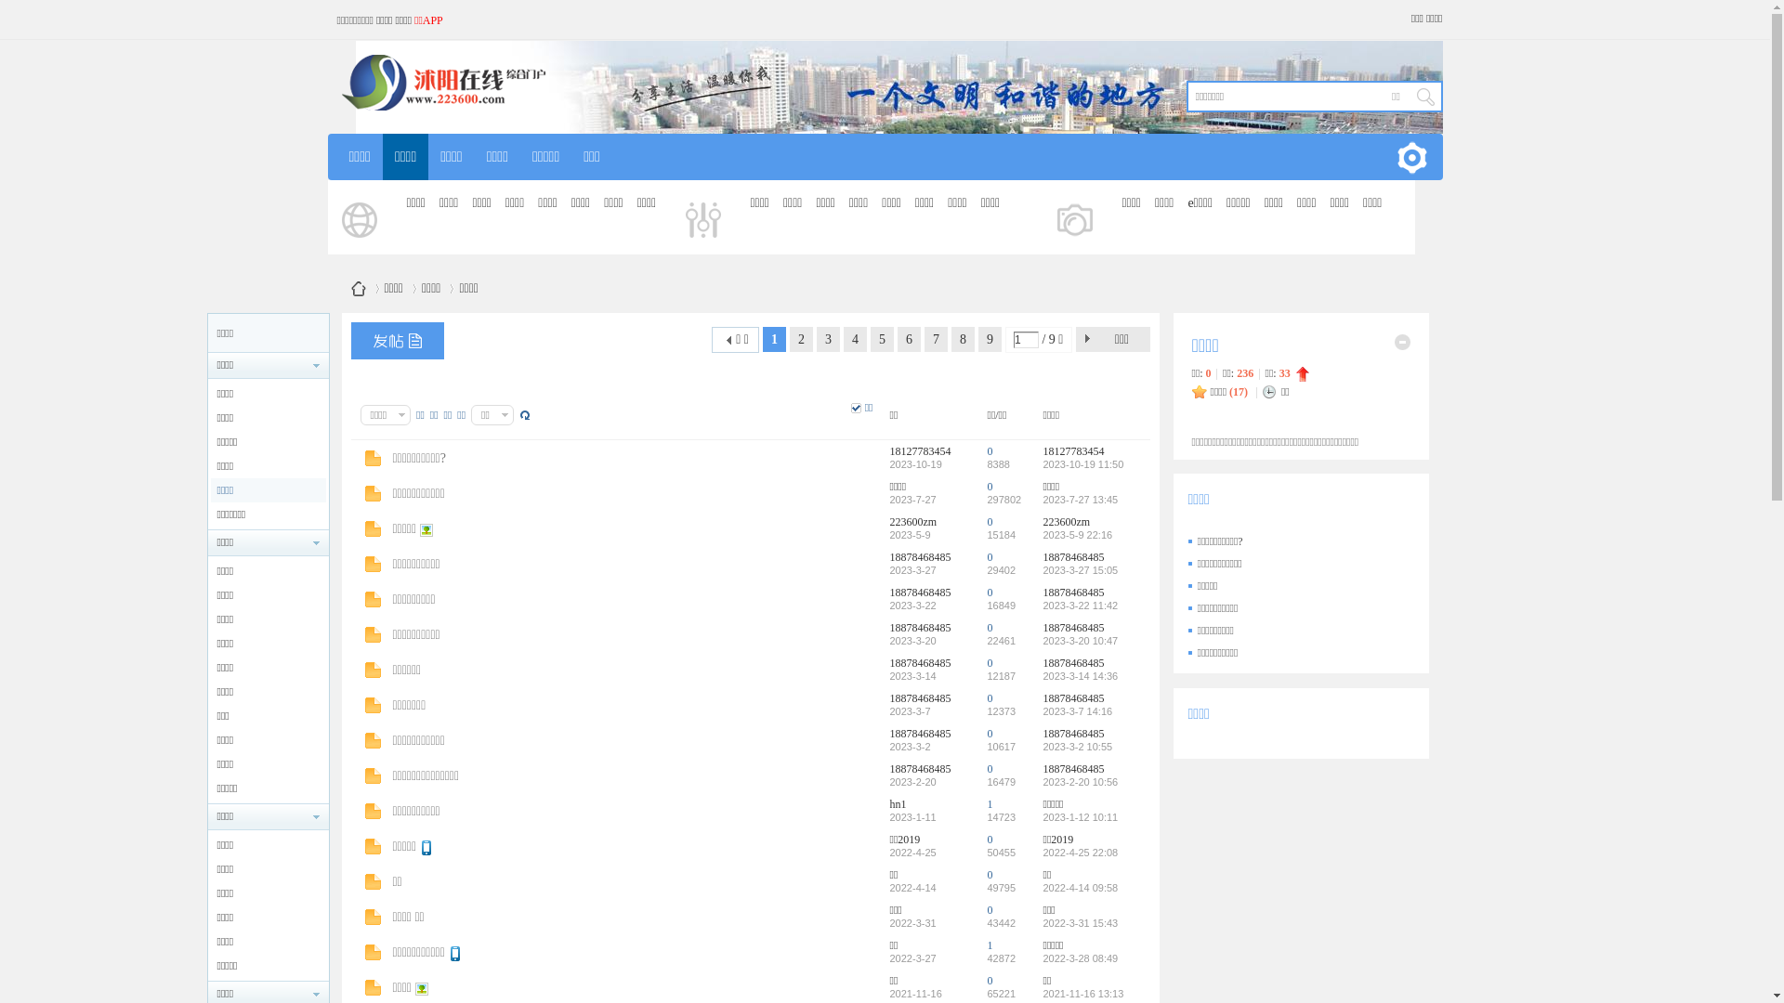 This screenshot has width=1784, height=1003. What do you see at coordinates (921, 593) in the screenshot?
I see `18878468485` at bounding box center [921, 593].